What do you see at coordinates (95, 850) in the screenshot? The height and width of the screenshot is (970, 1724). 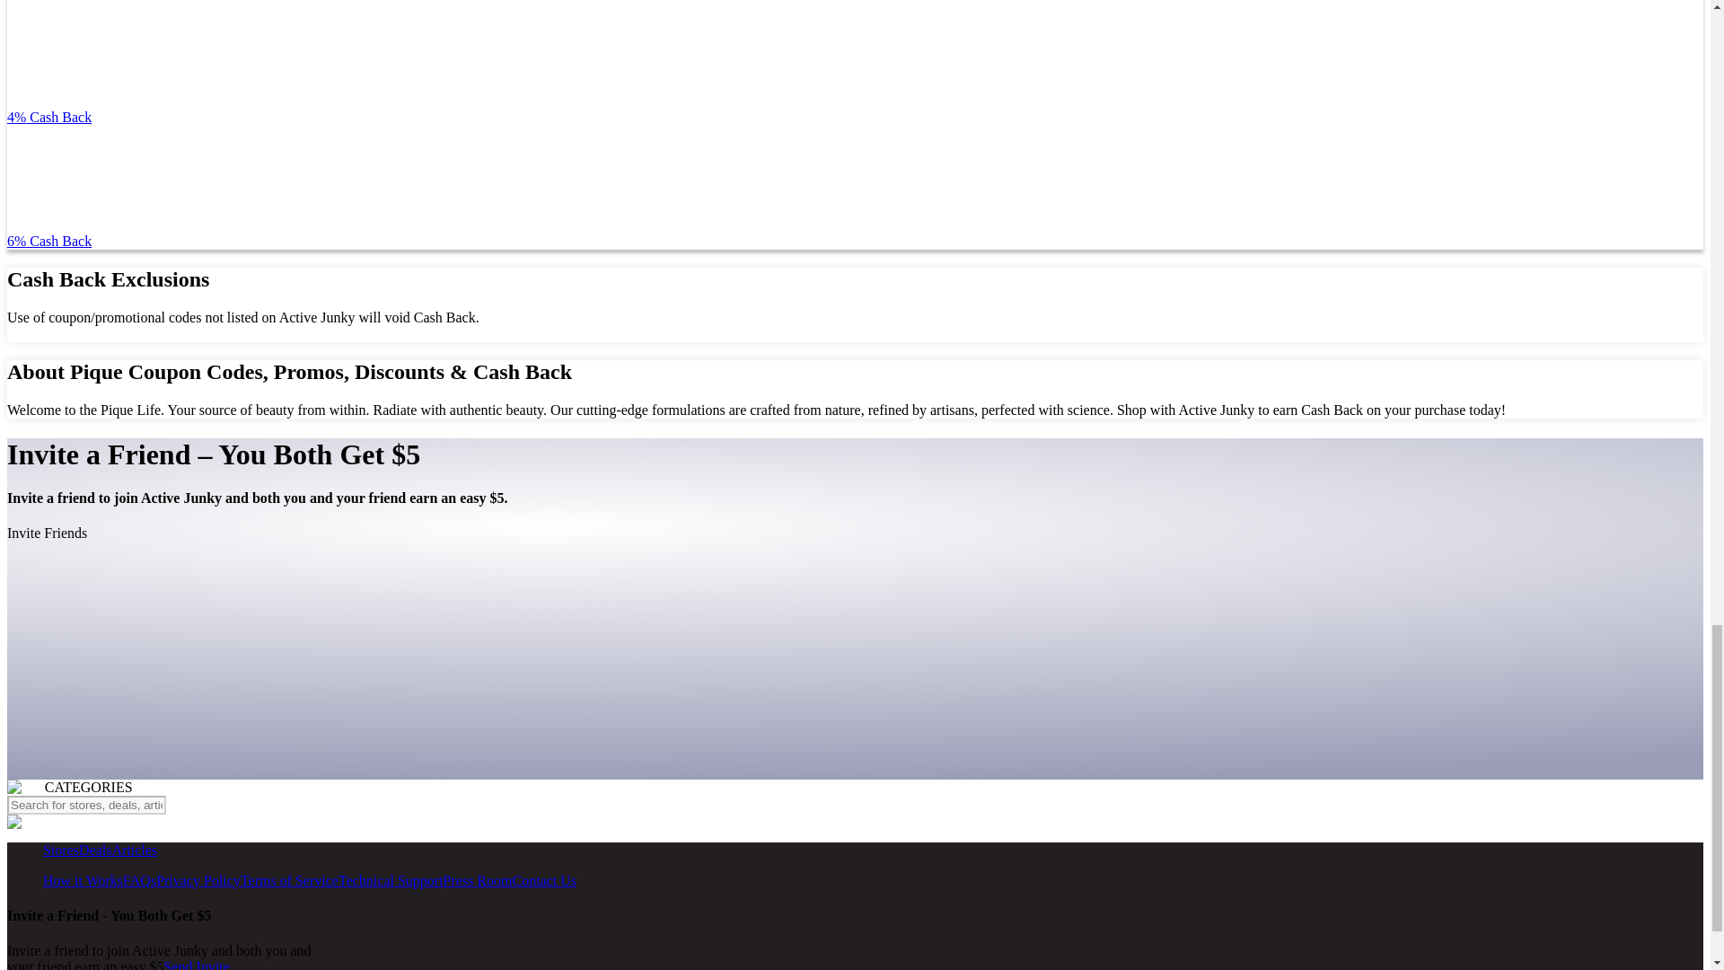 I see `Deals` at bounding box center [95, 850].